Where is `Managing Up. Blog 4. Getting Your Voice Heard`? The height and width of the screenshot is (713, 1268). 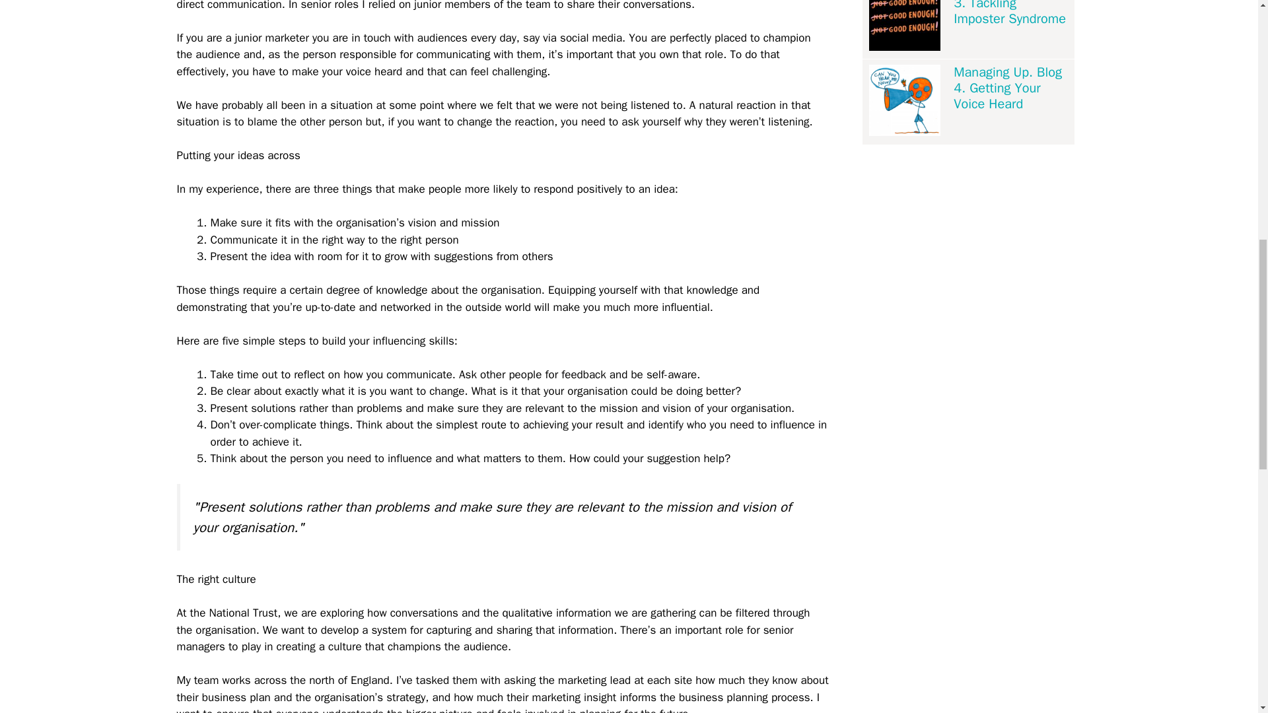 Managing Up. Blog 4. Getting Your Voice Heard is located at coordinates (1010, 88).